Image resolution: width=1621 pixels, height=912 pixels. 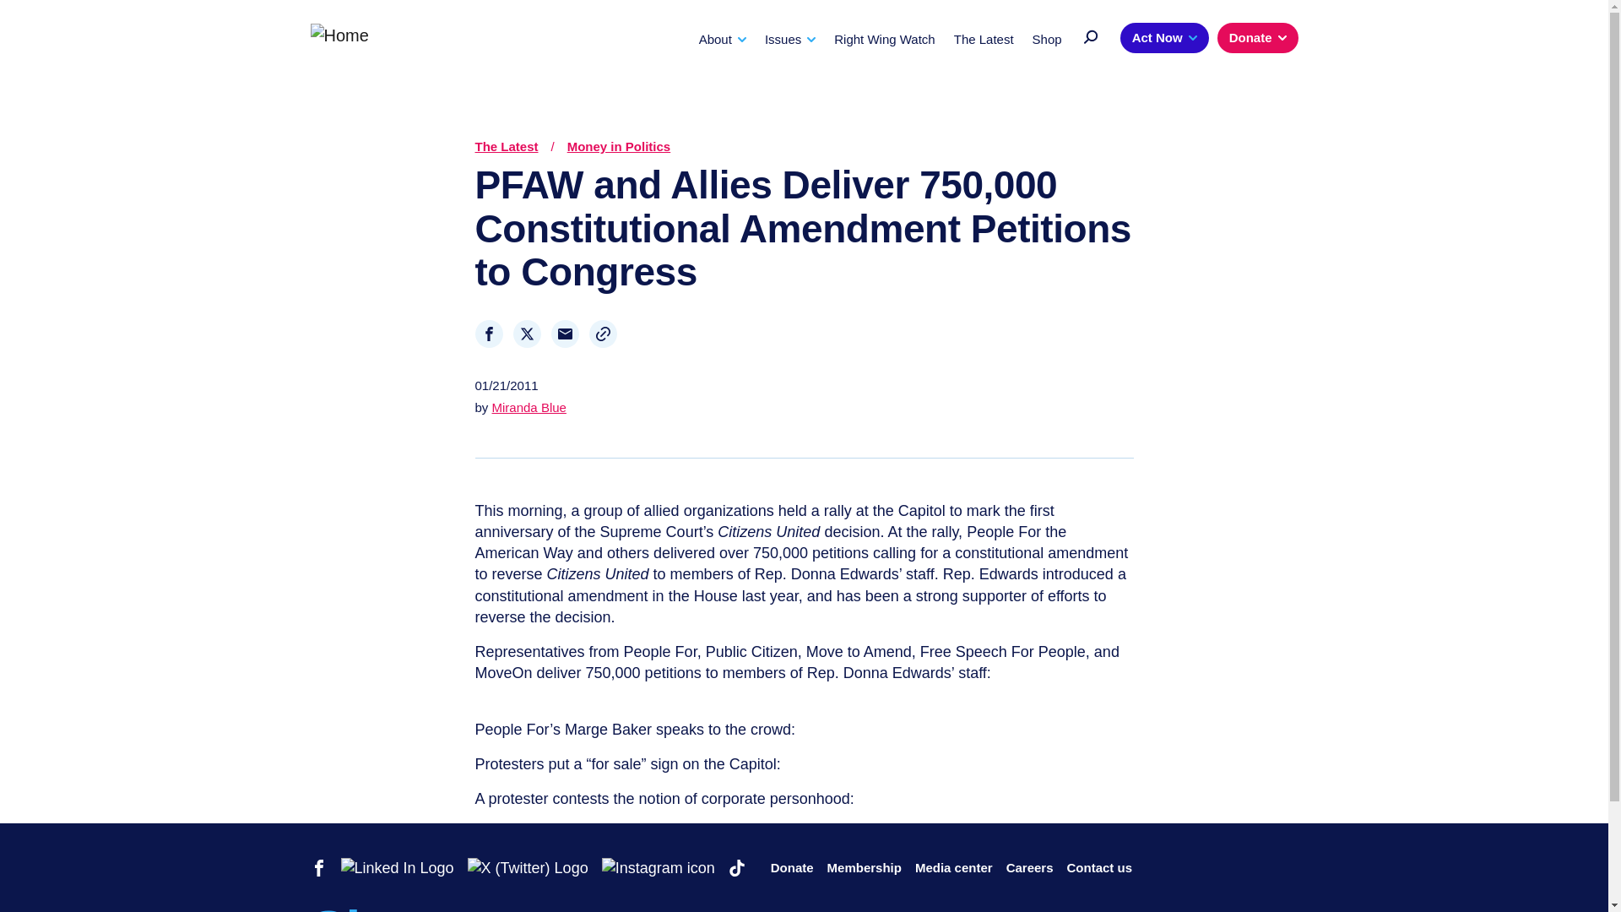 What do you see at coordinates (527, 334) in the screenshot?
I see `Share to X` at bounding box center [527, 334].